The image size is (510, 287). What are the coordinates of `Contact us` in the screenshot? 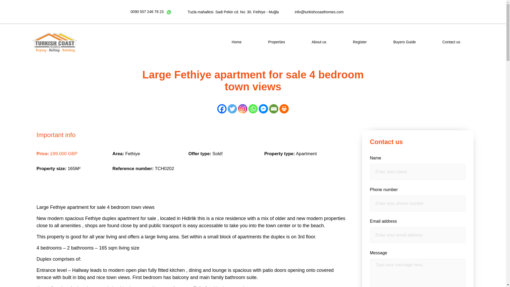 It's located at (452, 42).